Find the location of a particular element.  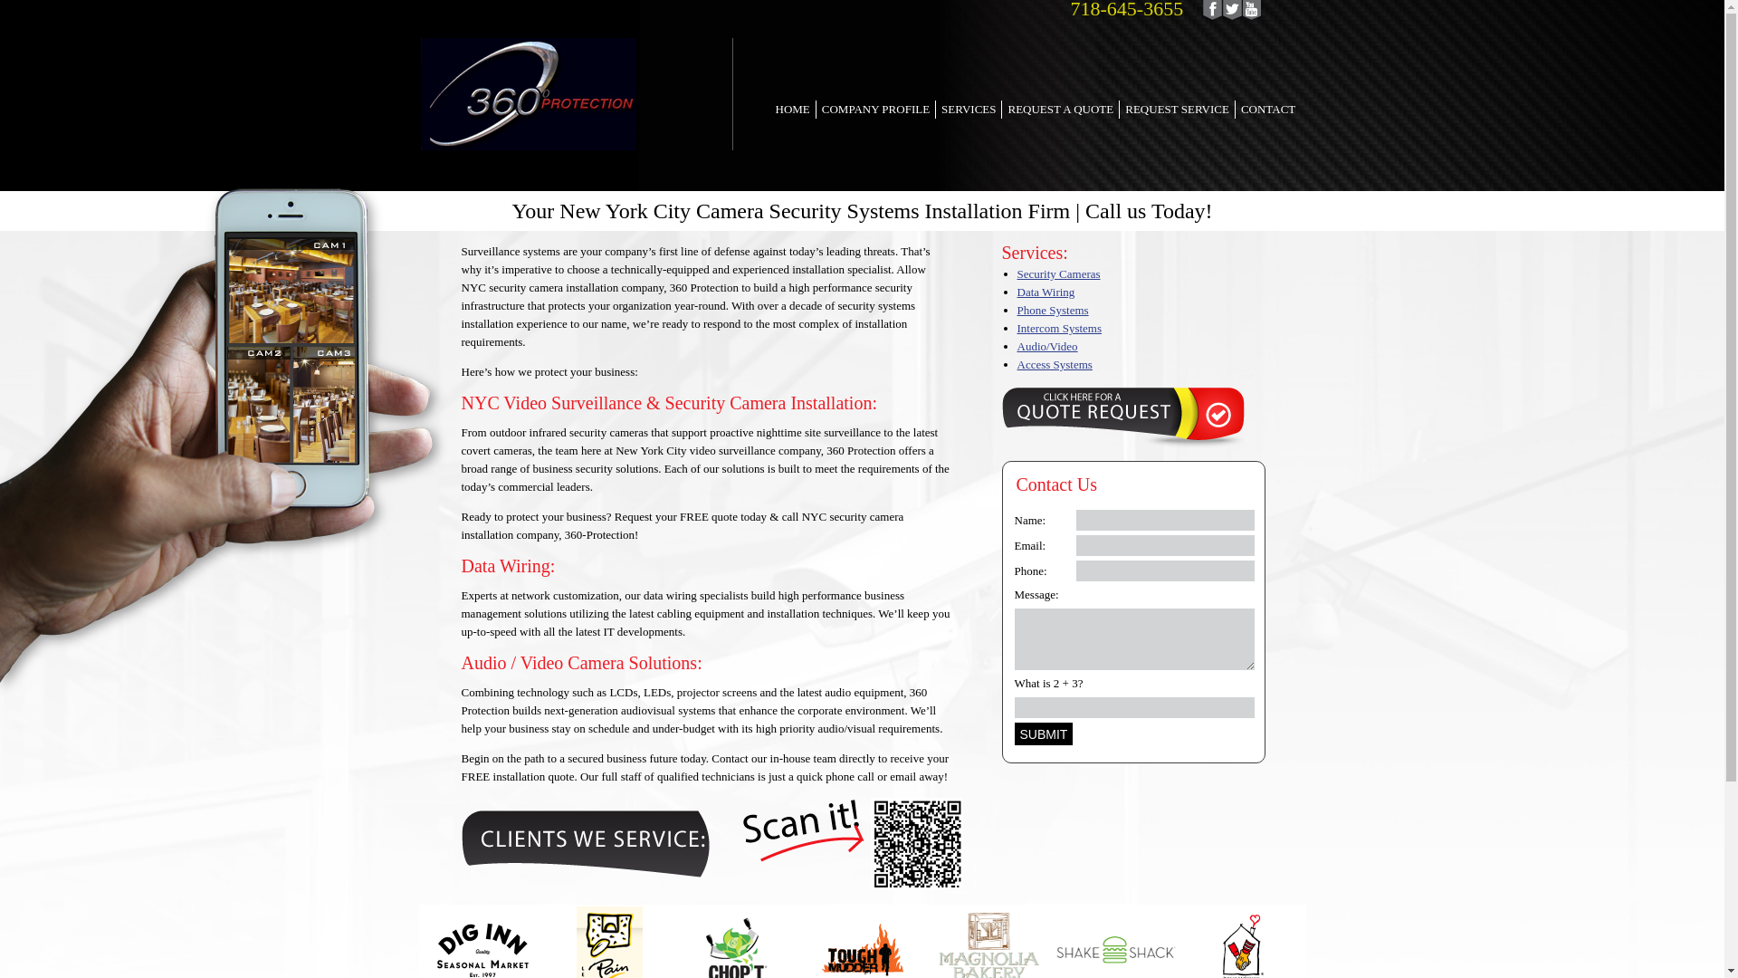

Audio/Video is located at coordinates (1048, 346).